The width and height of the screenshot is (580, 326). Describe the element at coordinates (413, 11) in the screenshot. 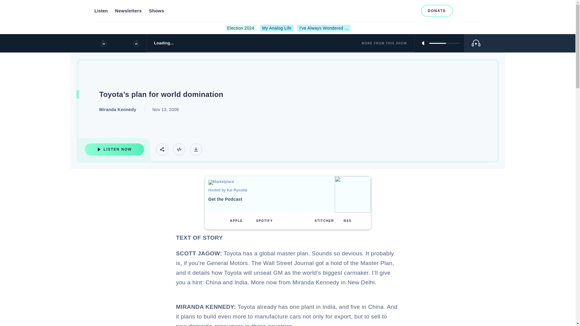

I see `TikTok` at that location.